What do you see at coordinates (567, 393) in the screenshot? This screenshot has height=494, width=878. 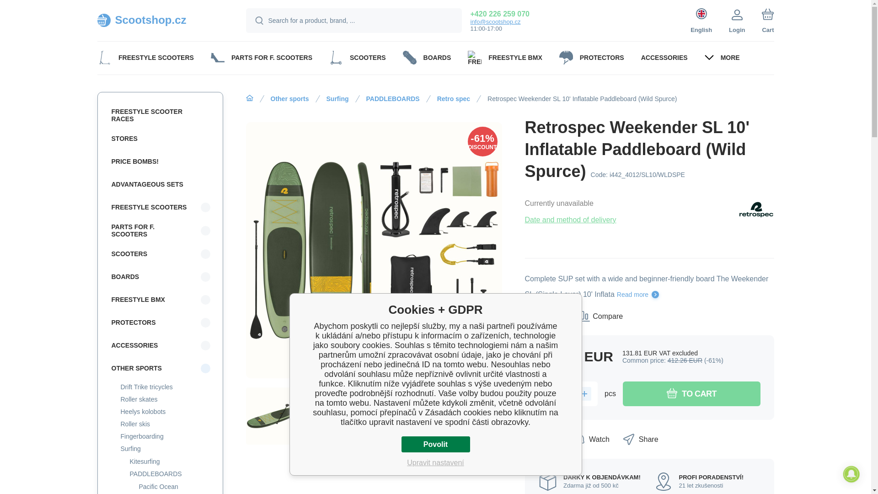 I see `1` at bounding box center [567, 393].